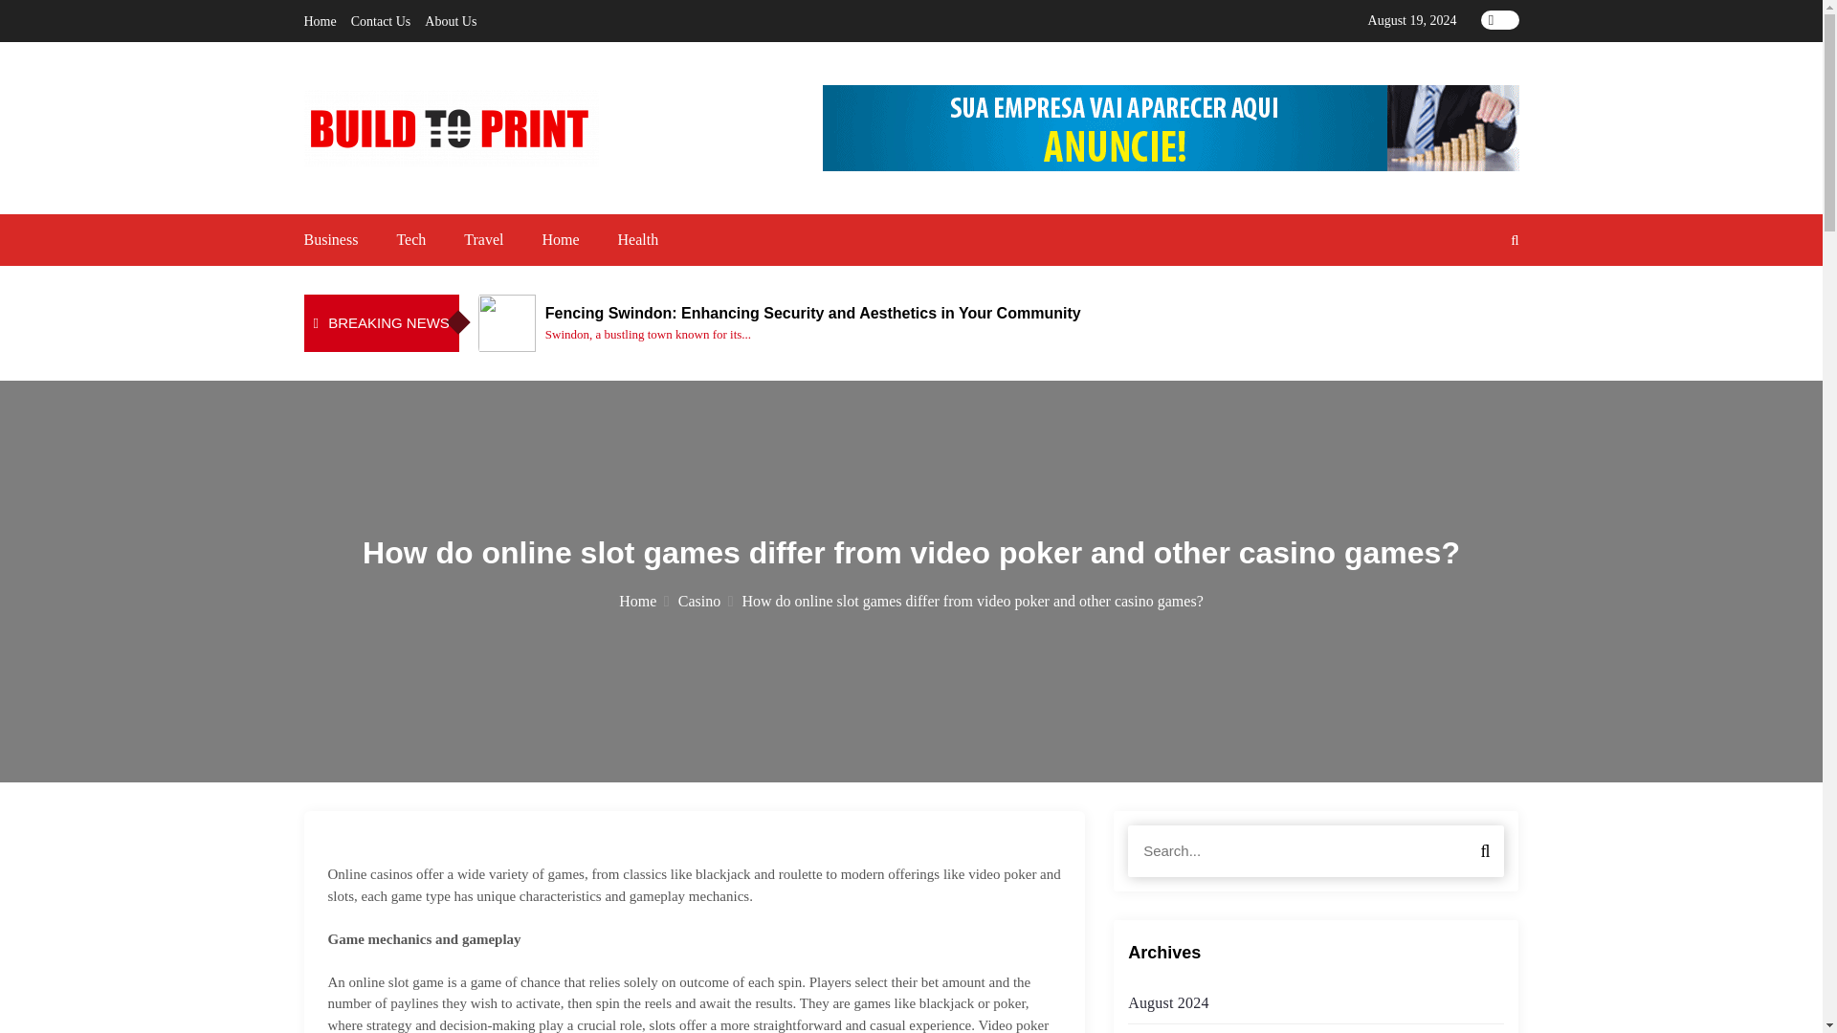 Image resolution: width=1837 pixels, height=1033 pixels. I want to click on Business, so click(331, 239).